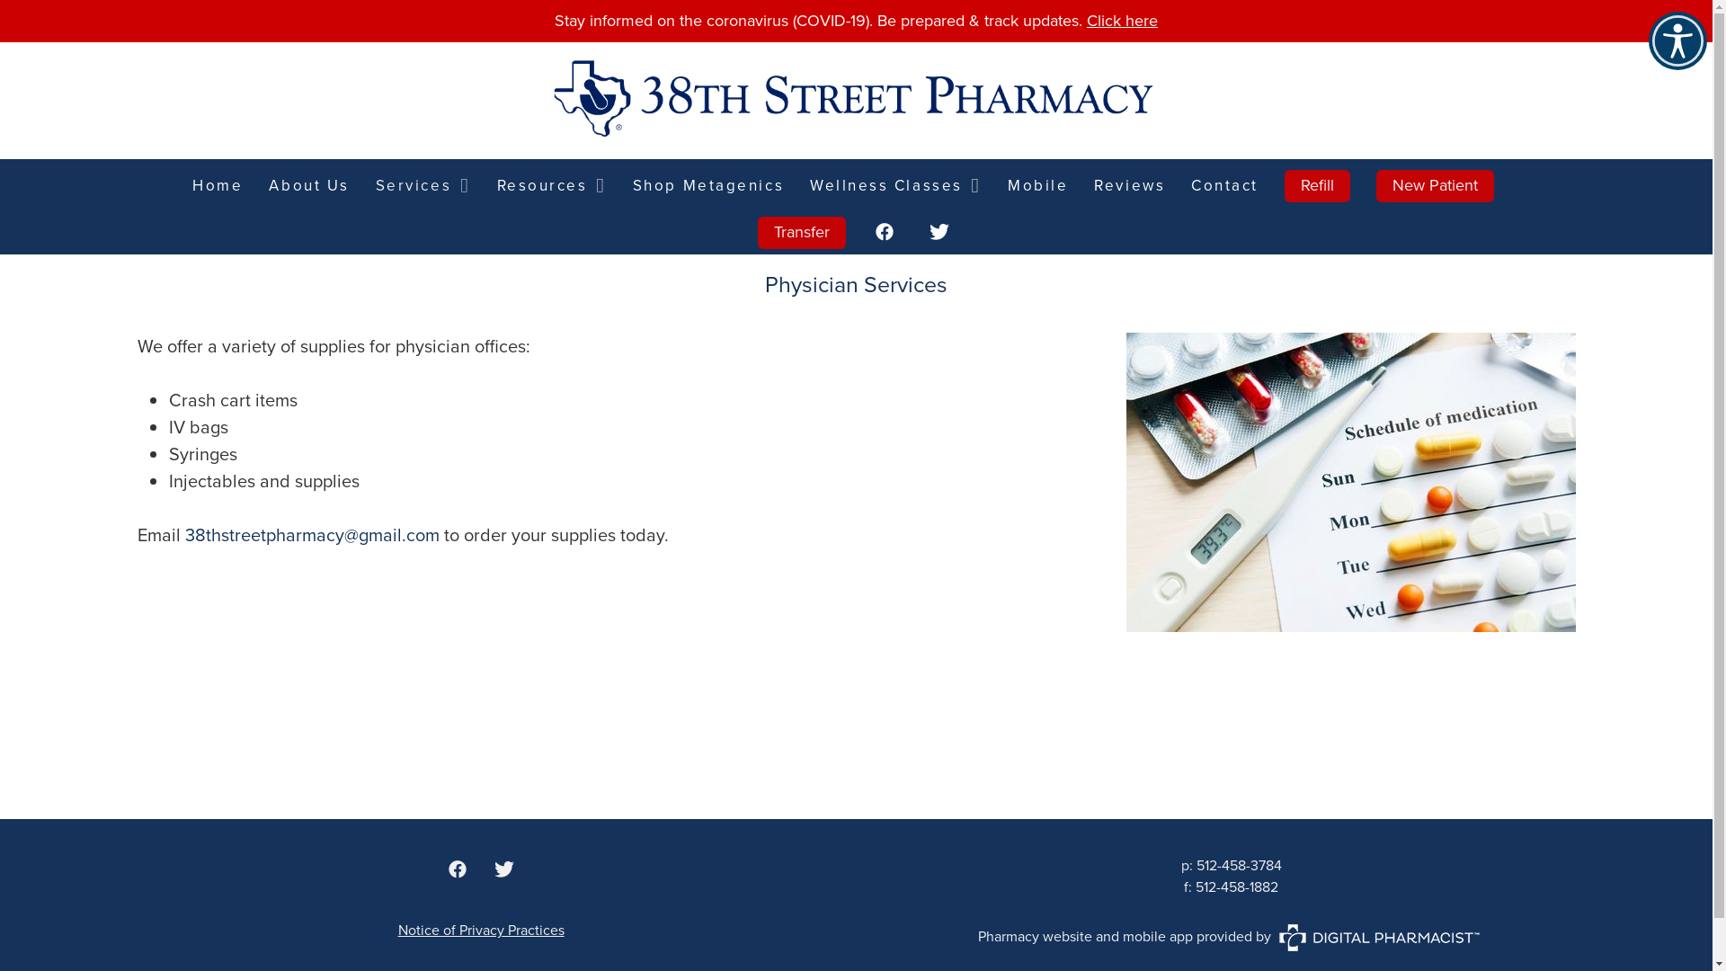  I want to click on Refill, so click(1318, 186).